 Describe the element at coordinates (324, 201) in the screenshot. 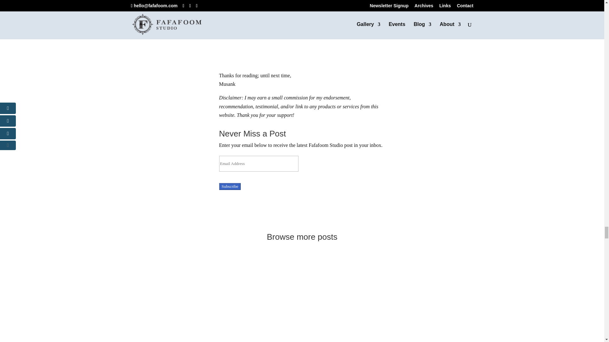

I see `Follow on Pinterest` at that location.